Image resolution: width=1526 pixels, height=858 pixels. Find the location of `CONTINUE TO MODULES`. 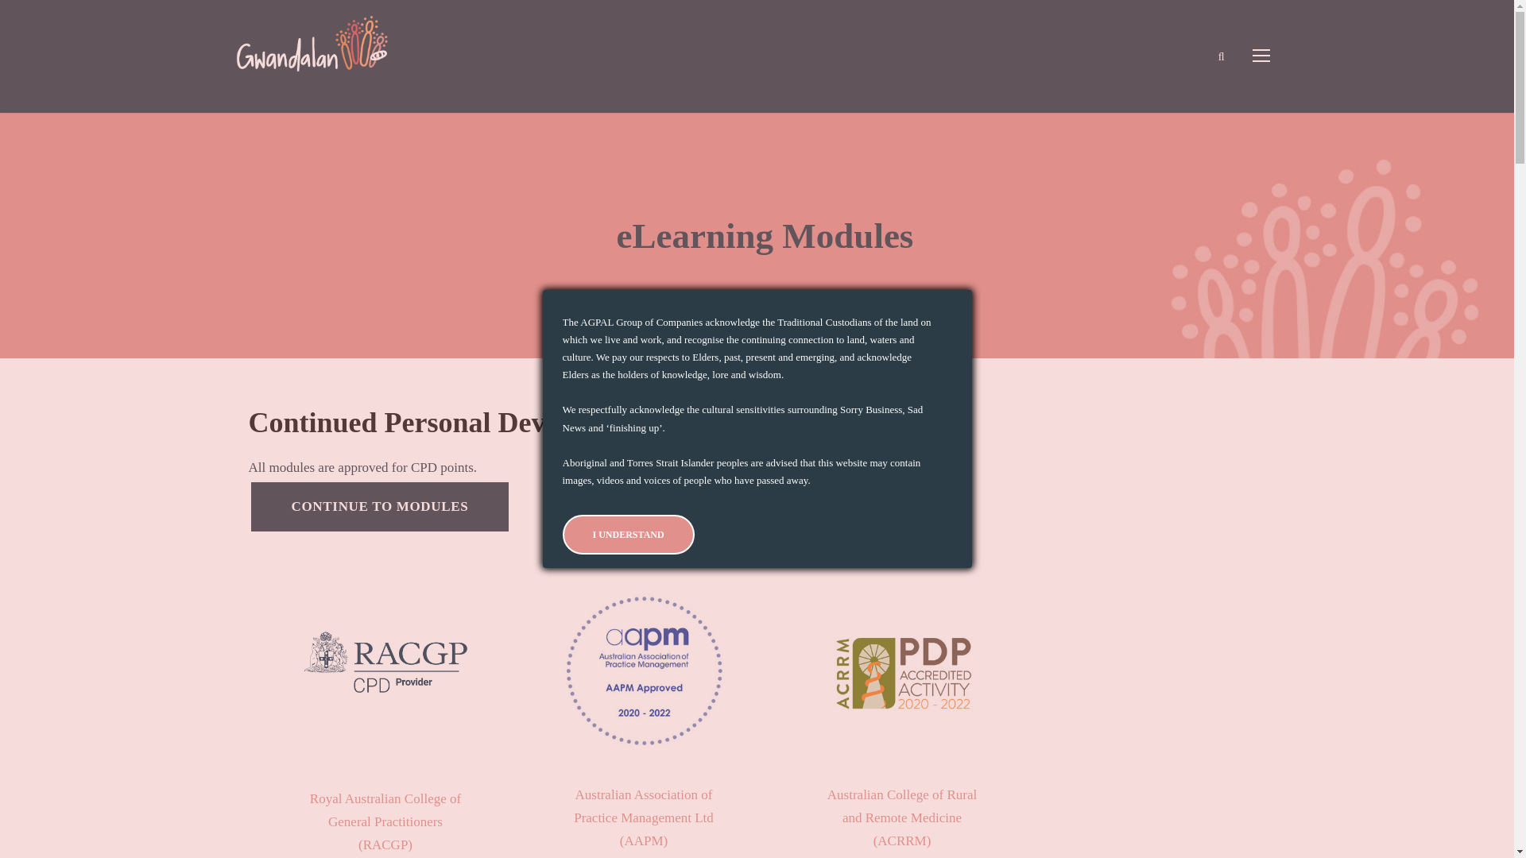

CONTINUE TO MODULES is located at coordinates (379, 507).